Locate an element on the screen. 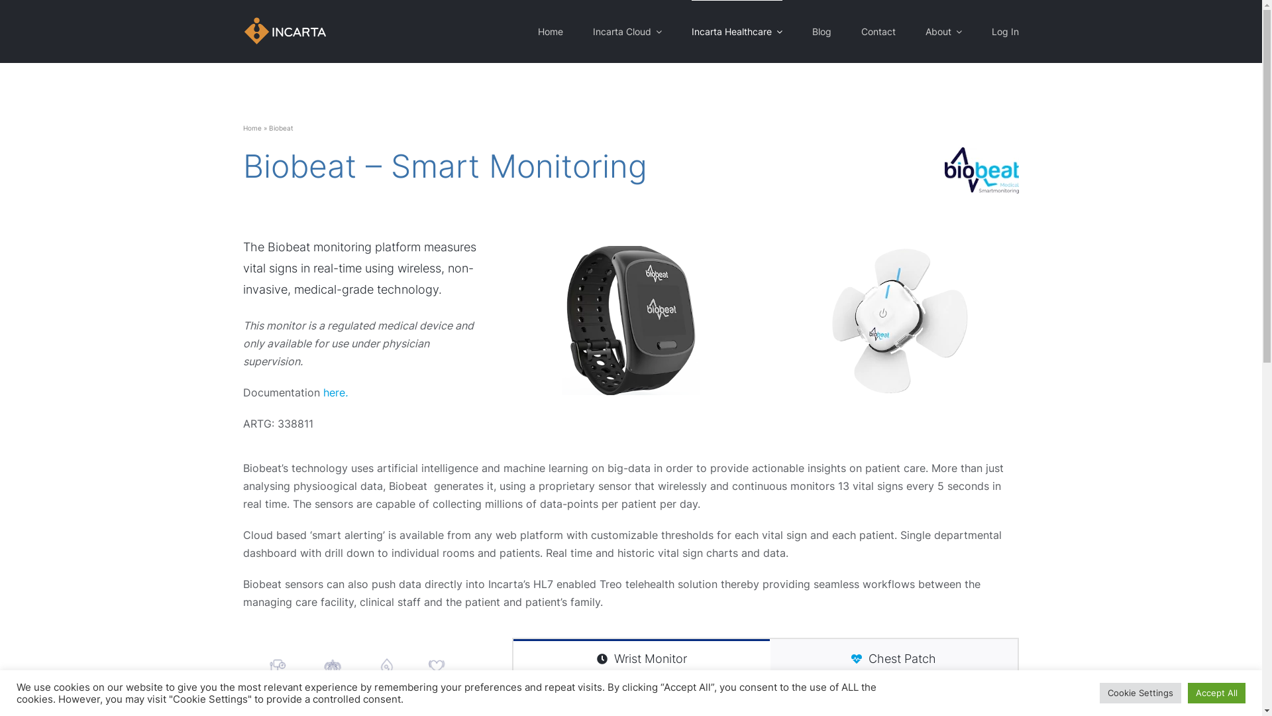 The height and width of the screenshot is (716, 1272). Incarta Cloud is located at coordinates (627, 32).